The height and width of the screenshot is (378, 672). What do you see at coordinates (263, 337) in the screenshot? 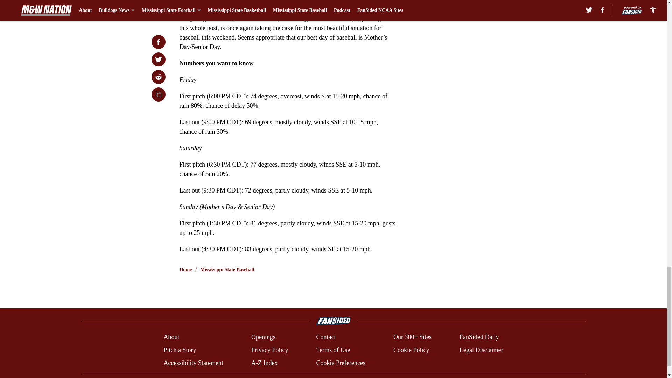
I see `Openings` at bounding box center [263, 337].